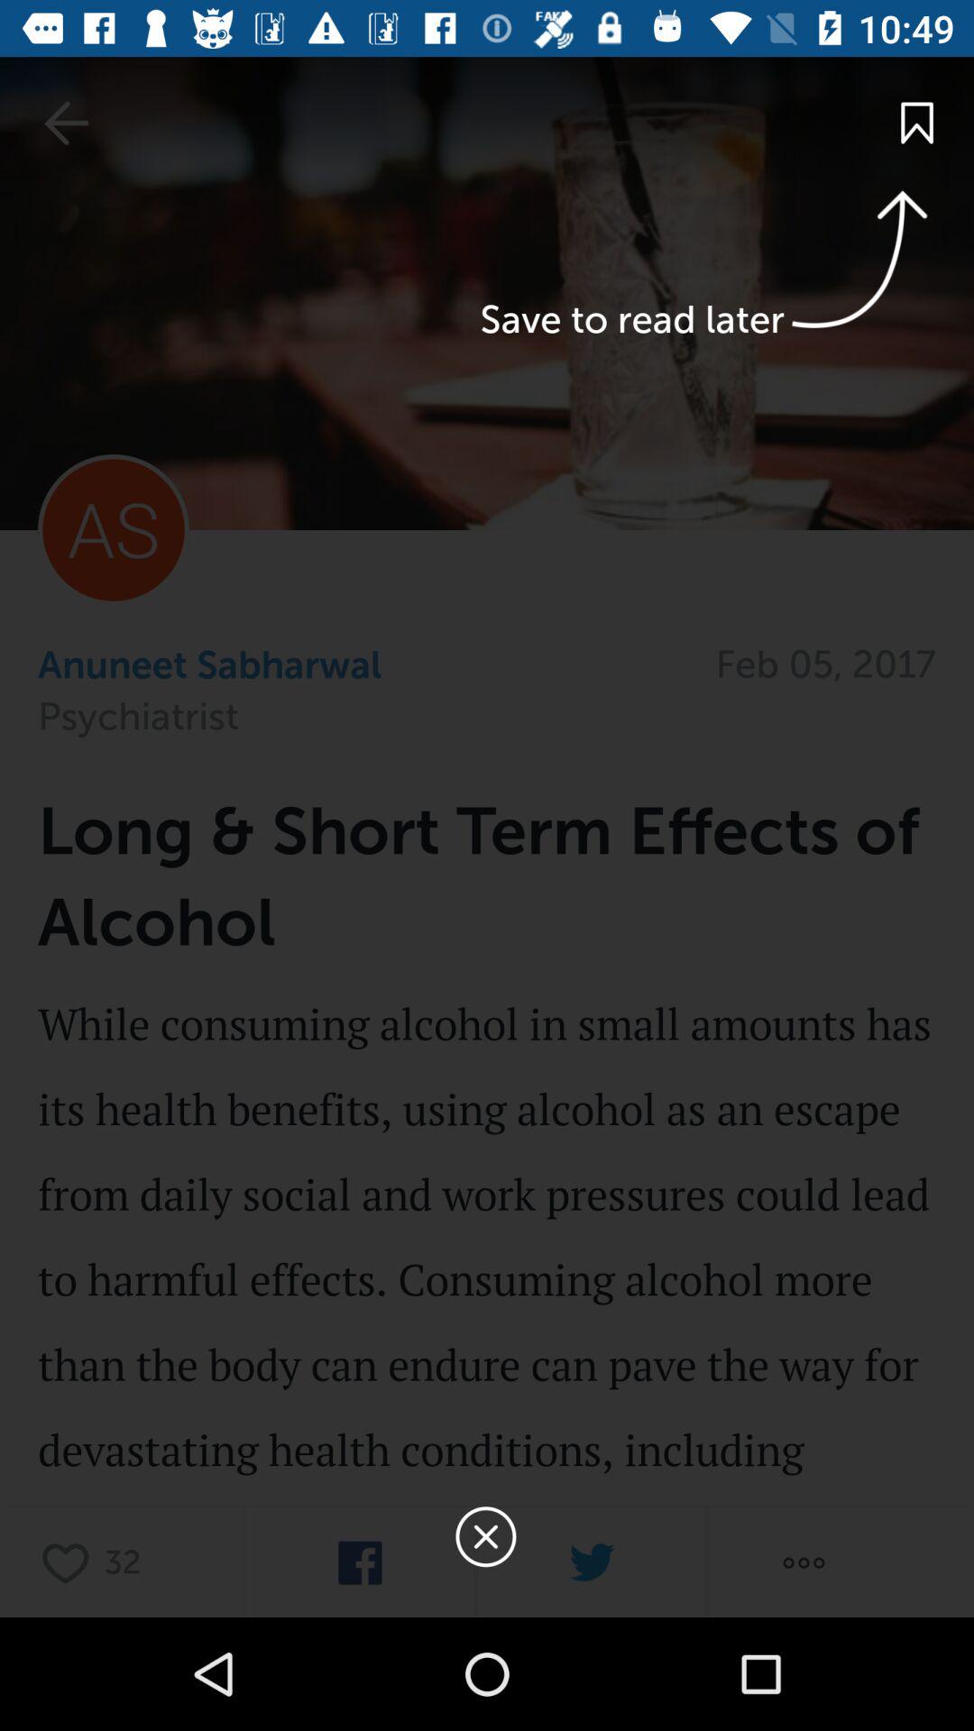  Describe the element at coordinates (804, 1563) in the screenshot. I see `more options` at that location.